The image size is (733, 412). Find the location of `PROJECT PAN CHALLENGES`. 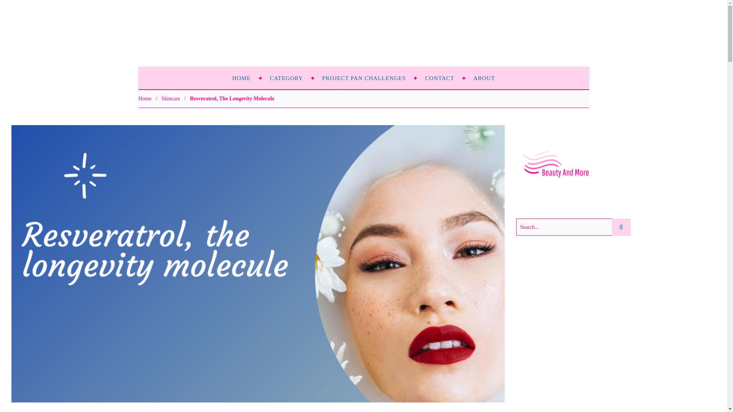

PROJECT PAN CHALLENGES is located at coordinates (364, 78).